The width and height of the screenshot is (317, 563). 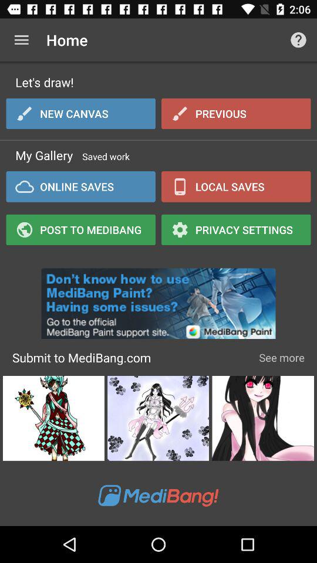 What do you see at coordinates (236, 229) in the screenshot?
I see `tap icon next to online saves item` at bounding box center [236, 229].